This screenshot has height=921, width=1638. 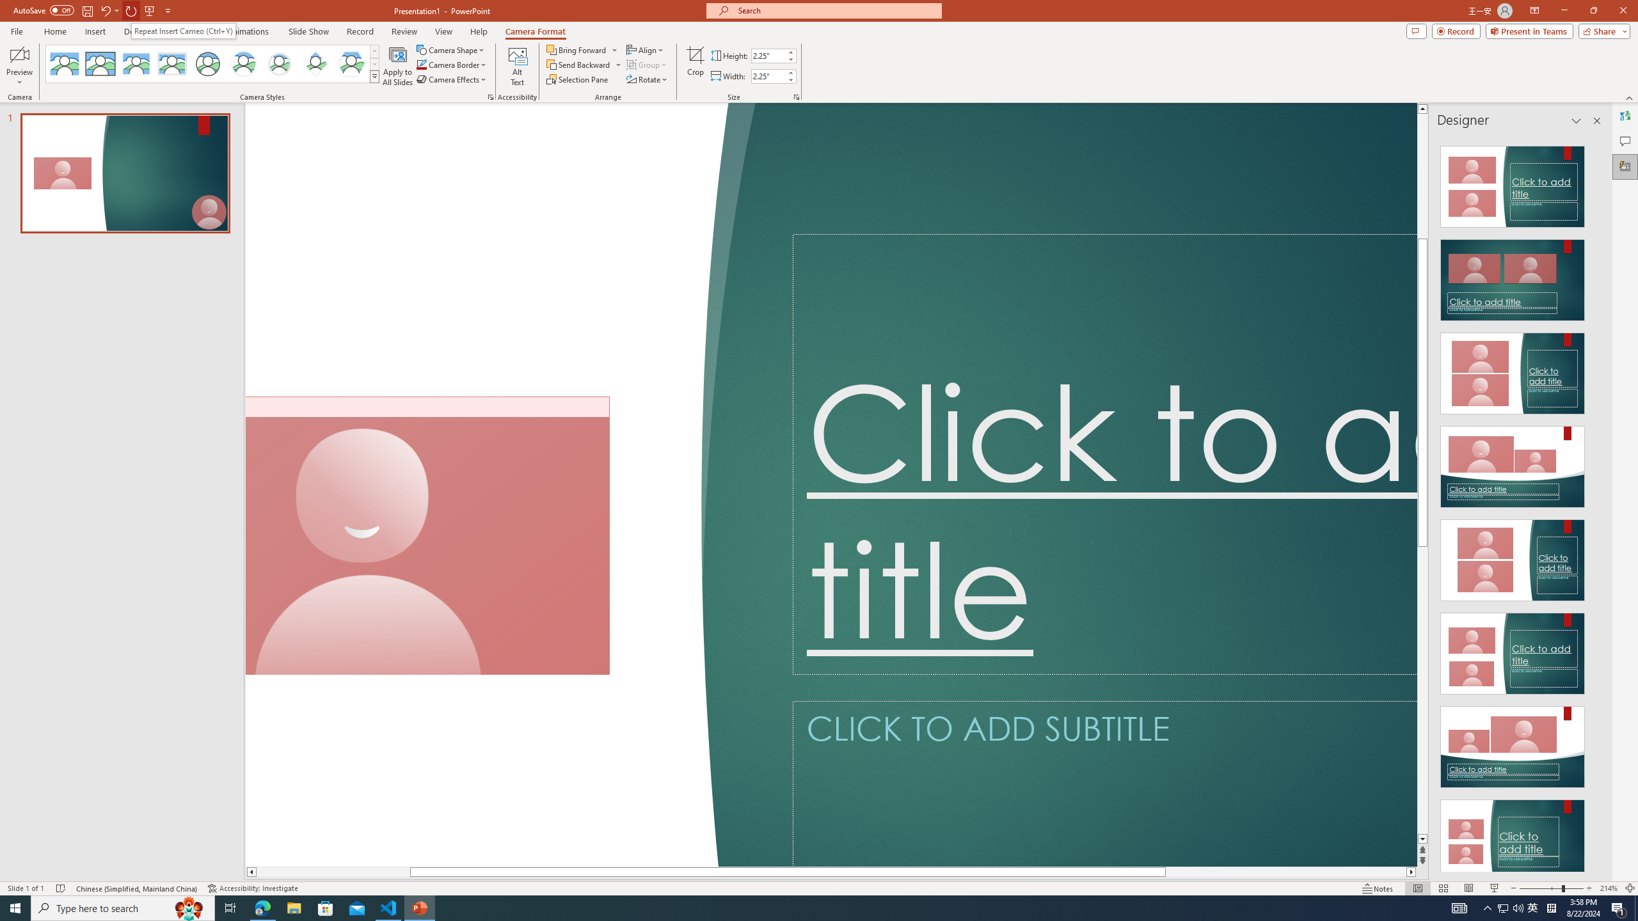 I want to click on Row up, so click(x=375, y=51).